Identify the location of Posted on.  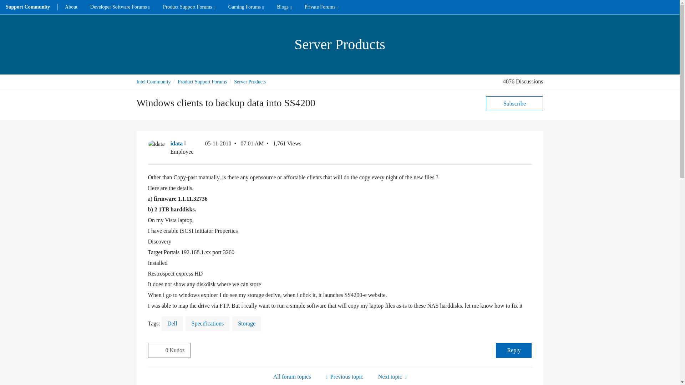
(234, 148).